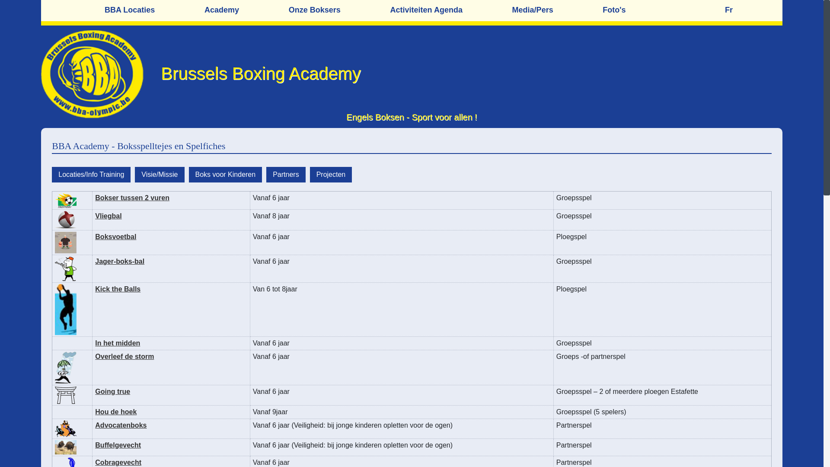 This screenshot has width=830, height=467. I want to click on Buffelgevecht, so click(118, 445).